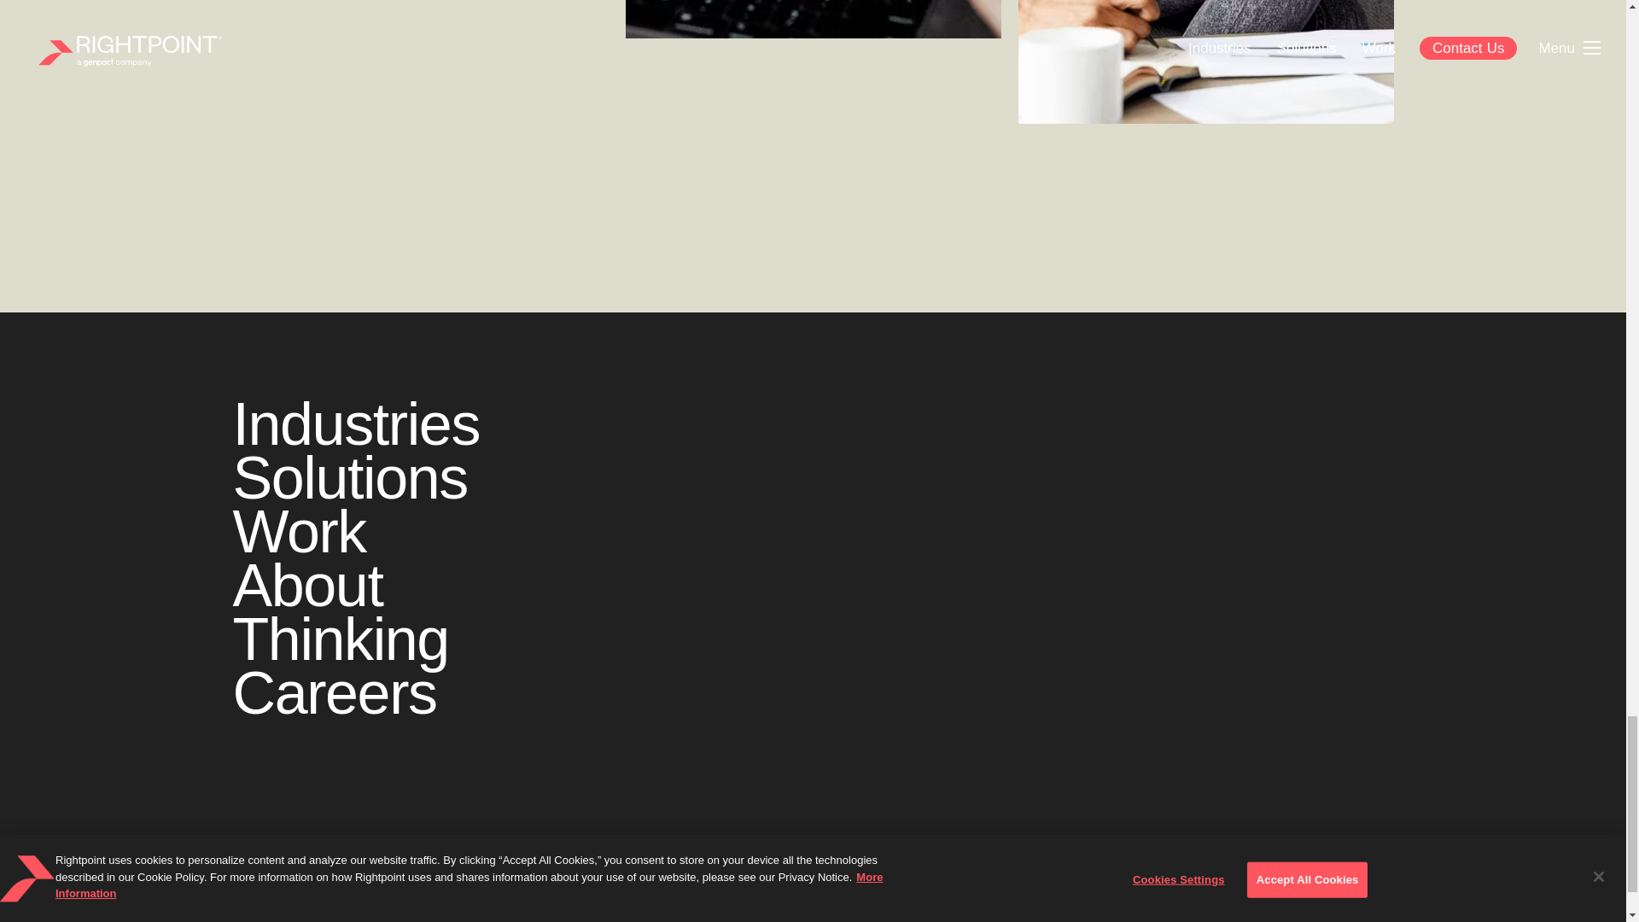 Image resolution: width=1639 pixels, height=922 pixels. Describe the element at coordinates (355, 423) in the screenshot. I see `Industries` at that location.